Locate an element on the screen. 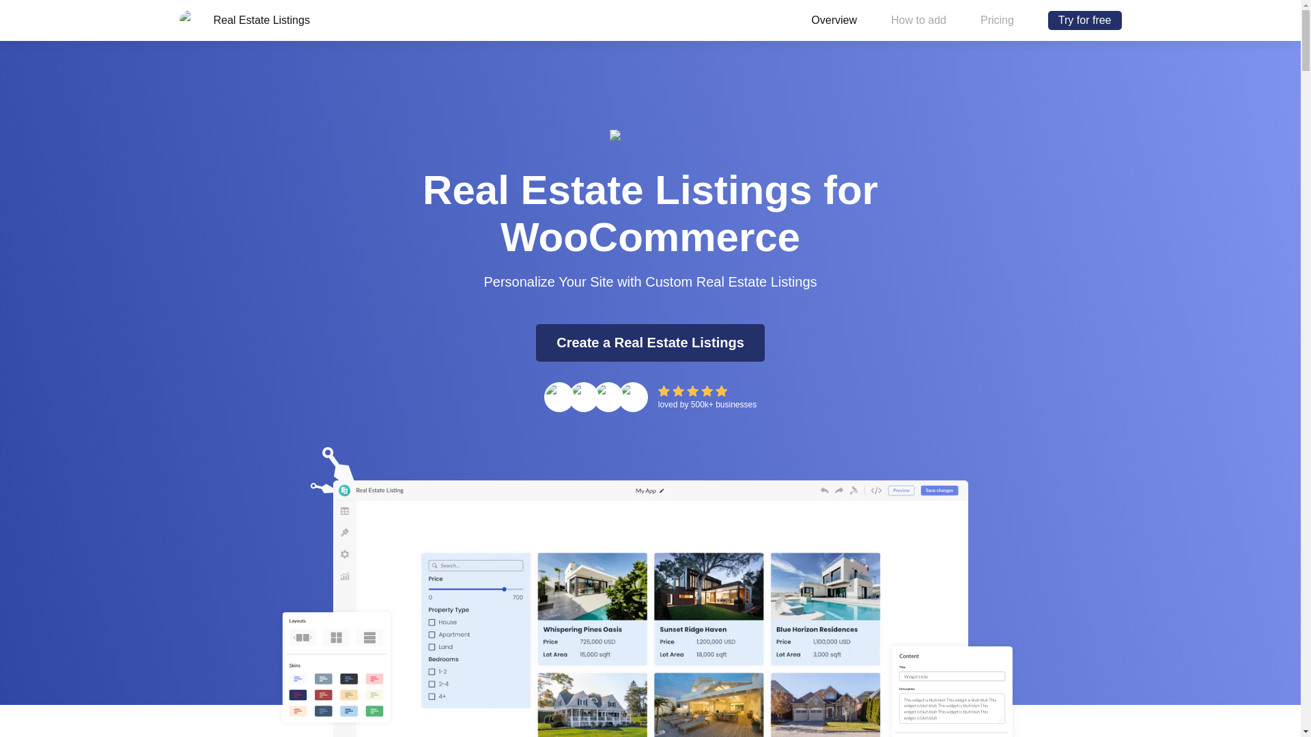 The image size is (1311, 737). Pricing is located at coordinates (371, 19).